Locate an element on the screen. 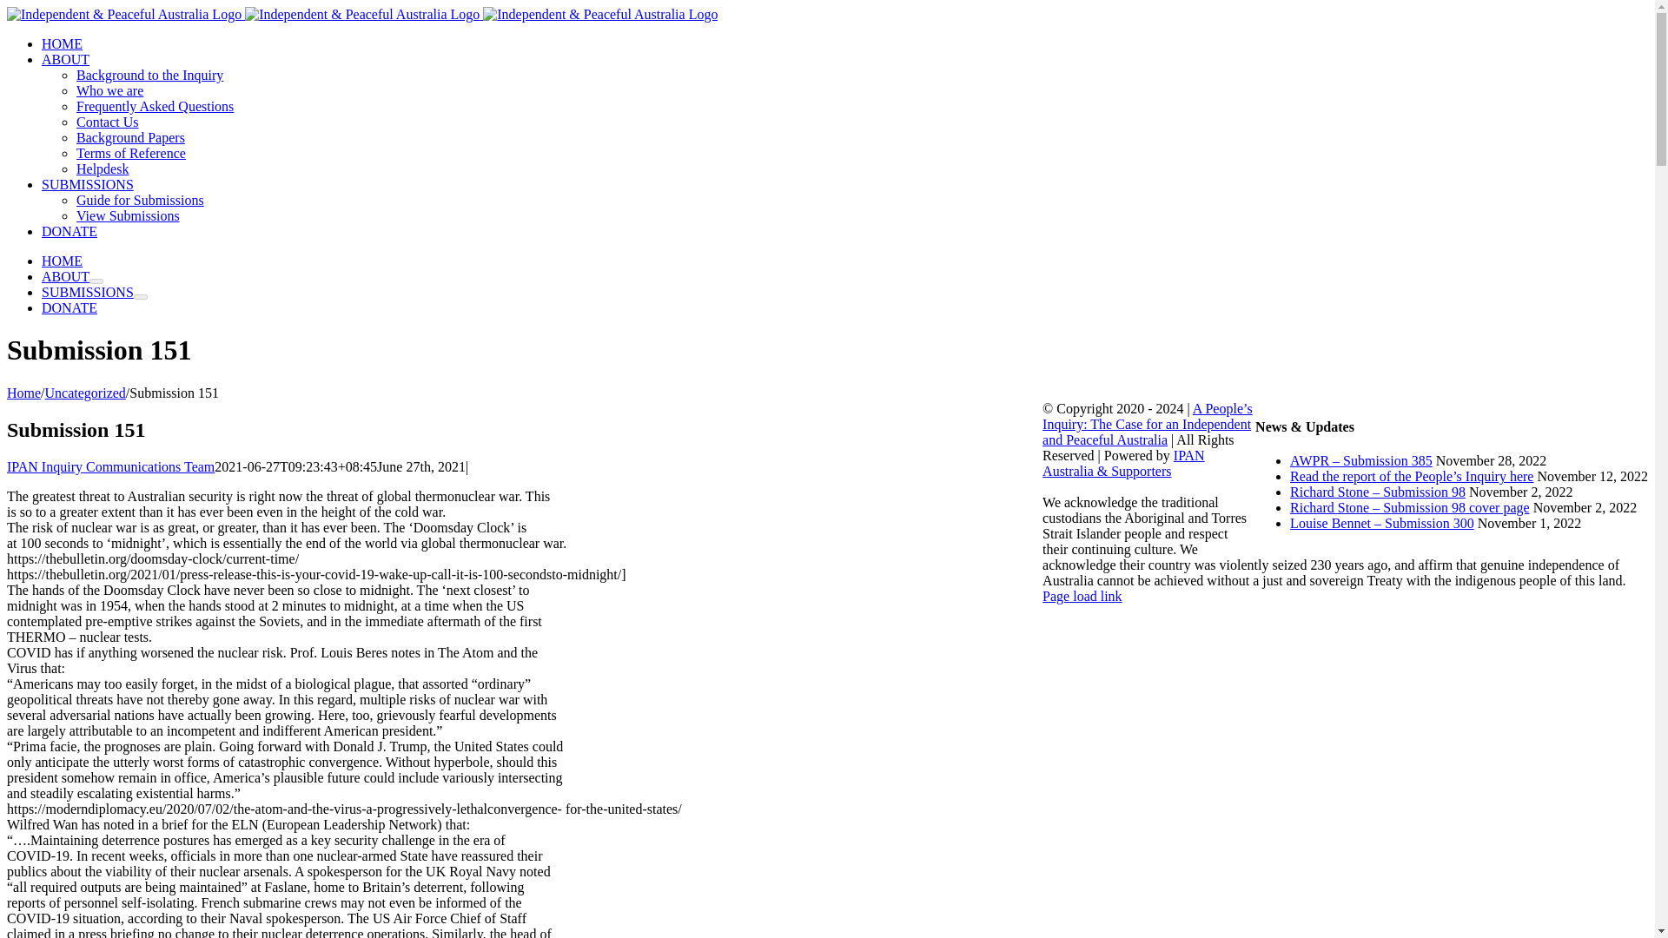 This screenshot has height=938, width=1668. View Submissions is located at coordinates (129, 215).